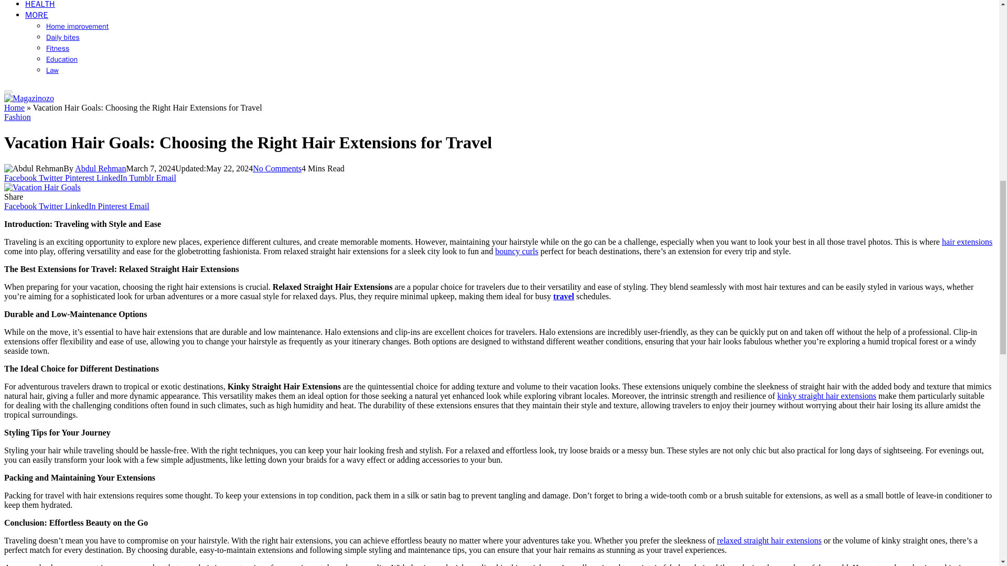 The image size is (1007, 566). I want to click on Twitter, so click(52, 205).